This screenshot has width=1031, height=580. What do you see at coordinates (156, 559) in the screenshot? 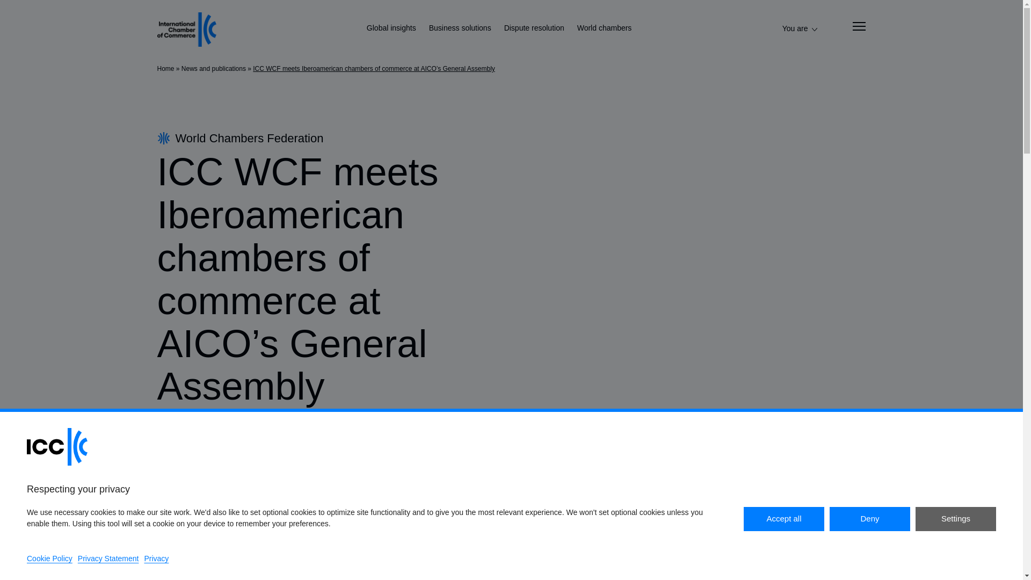
I see `Privacy` at bounding box center [156, 559].